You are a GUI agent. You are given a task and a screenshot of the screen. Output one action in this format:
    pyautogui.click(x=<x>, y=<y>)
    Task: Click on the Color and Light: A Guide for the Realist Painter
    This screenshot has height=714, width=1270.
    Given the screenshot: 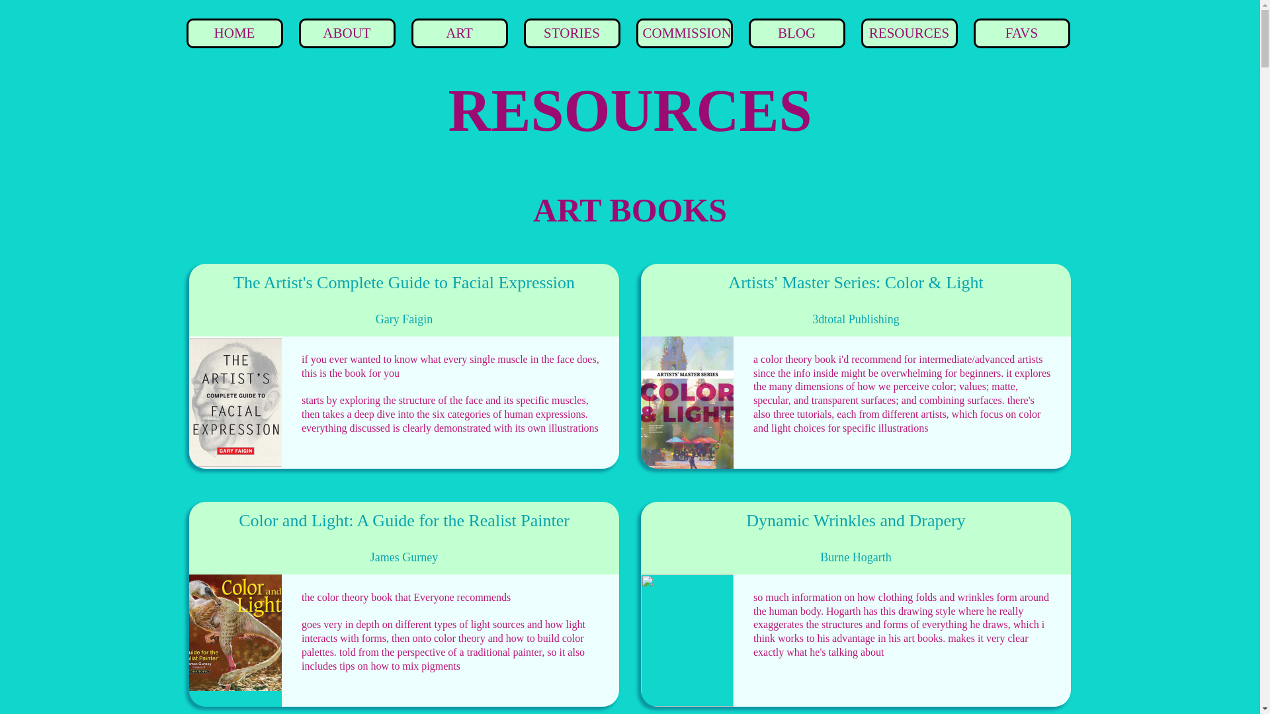 What is the action you would take?
    pyautogui.click(x=403, y=521)
    